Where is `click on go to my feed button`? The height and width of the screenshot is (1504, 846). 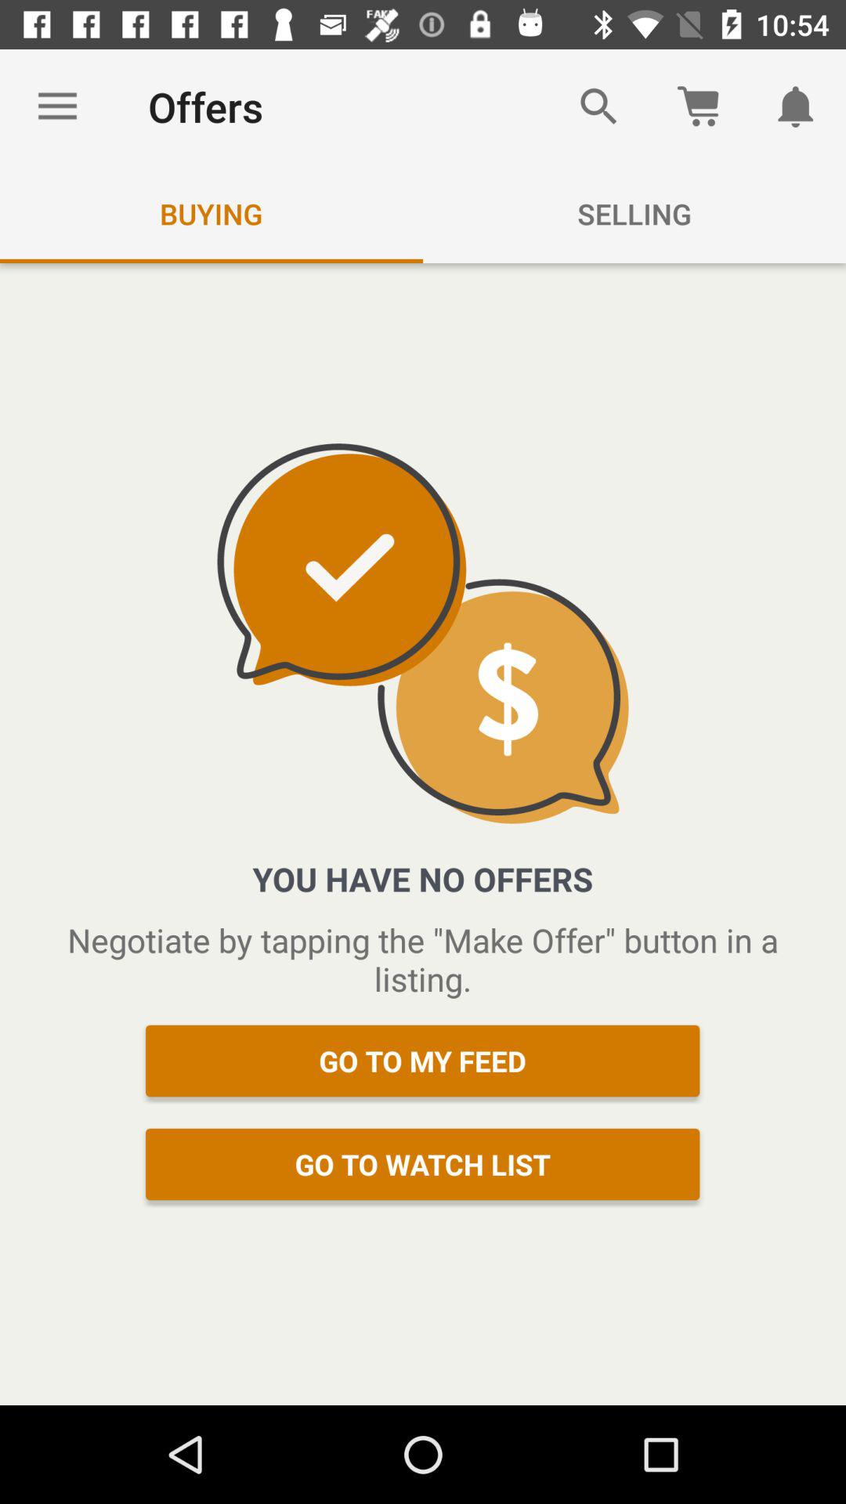 click on go to my feed button is located at coordinates (423, 1061).